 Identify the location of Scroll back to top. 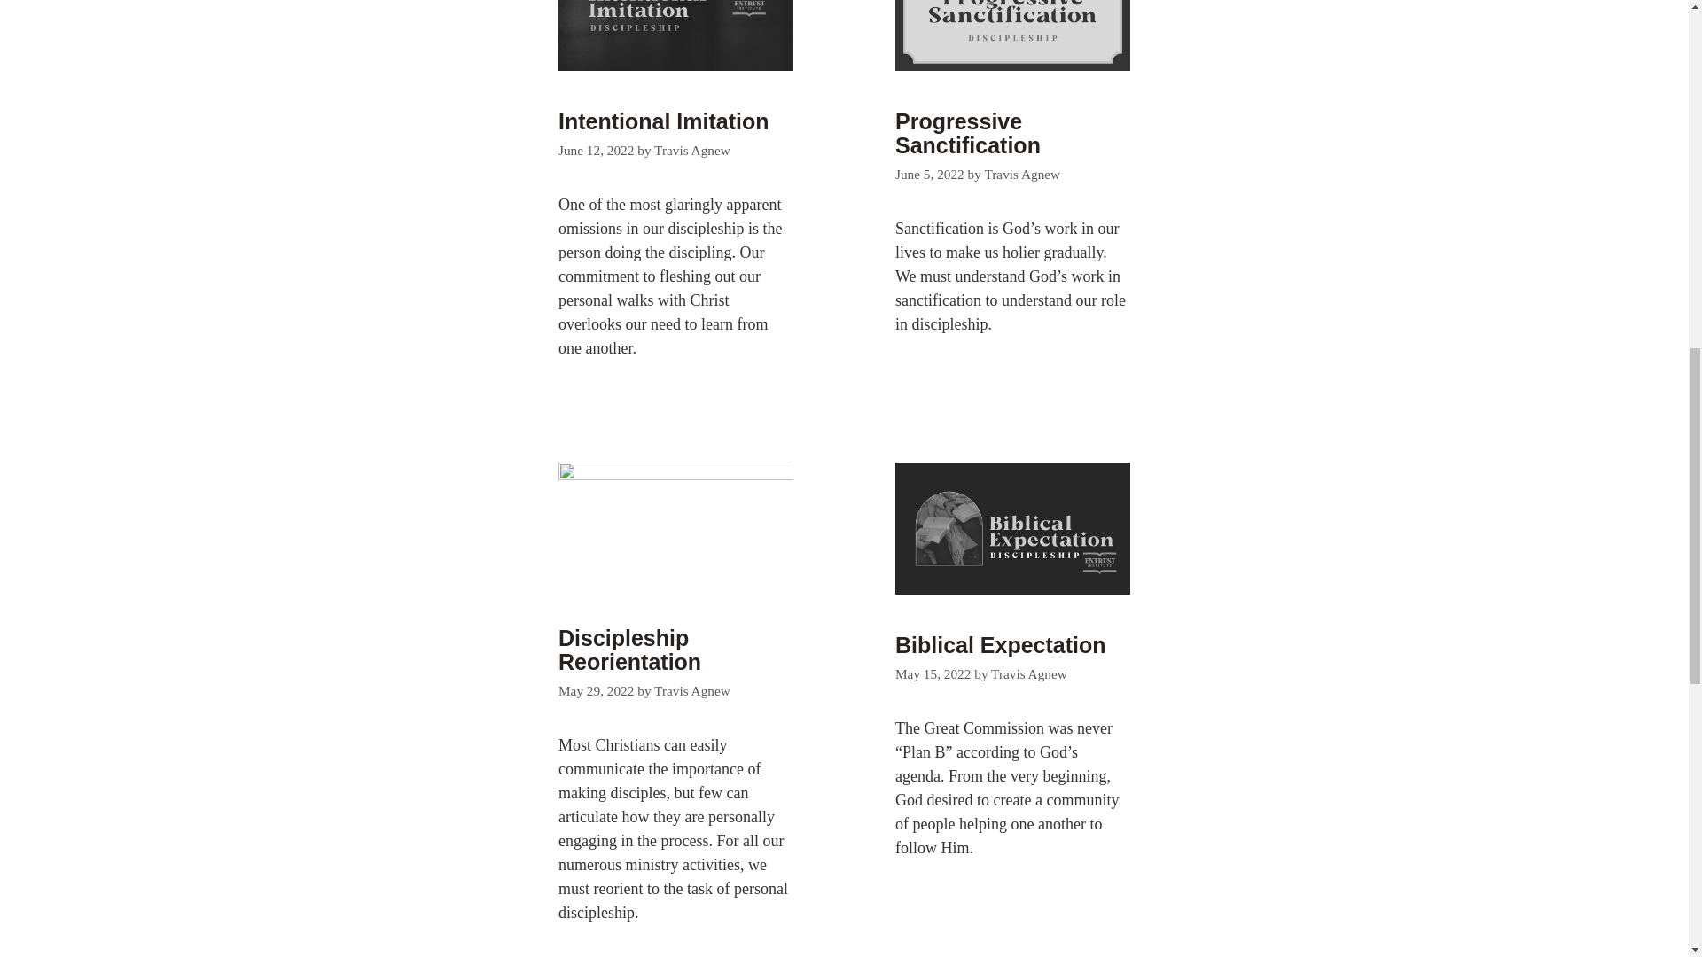
(1644, 841).